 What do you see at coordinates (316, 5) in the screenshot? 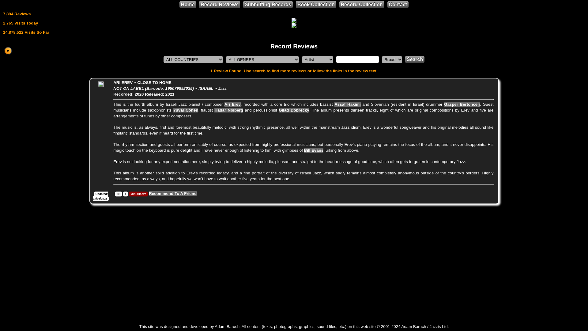
I see `Book Collection` at bounding box center [316, 5].